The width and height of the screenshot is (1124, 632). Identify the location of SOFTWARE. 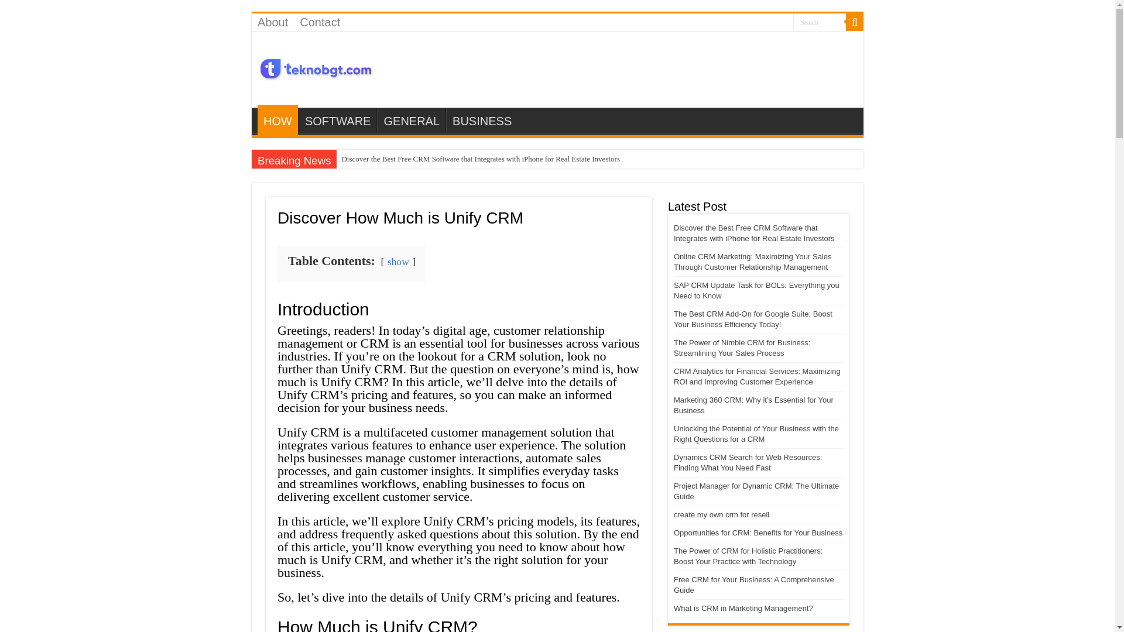
(337, 119).